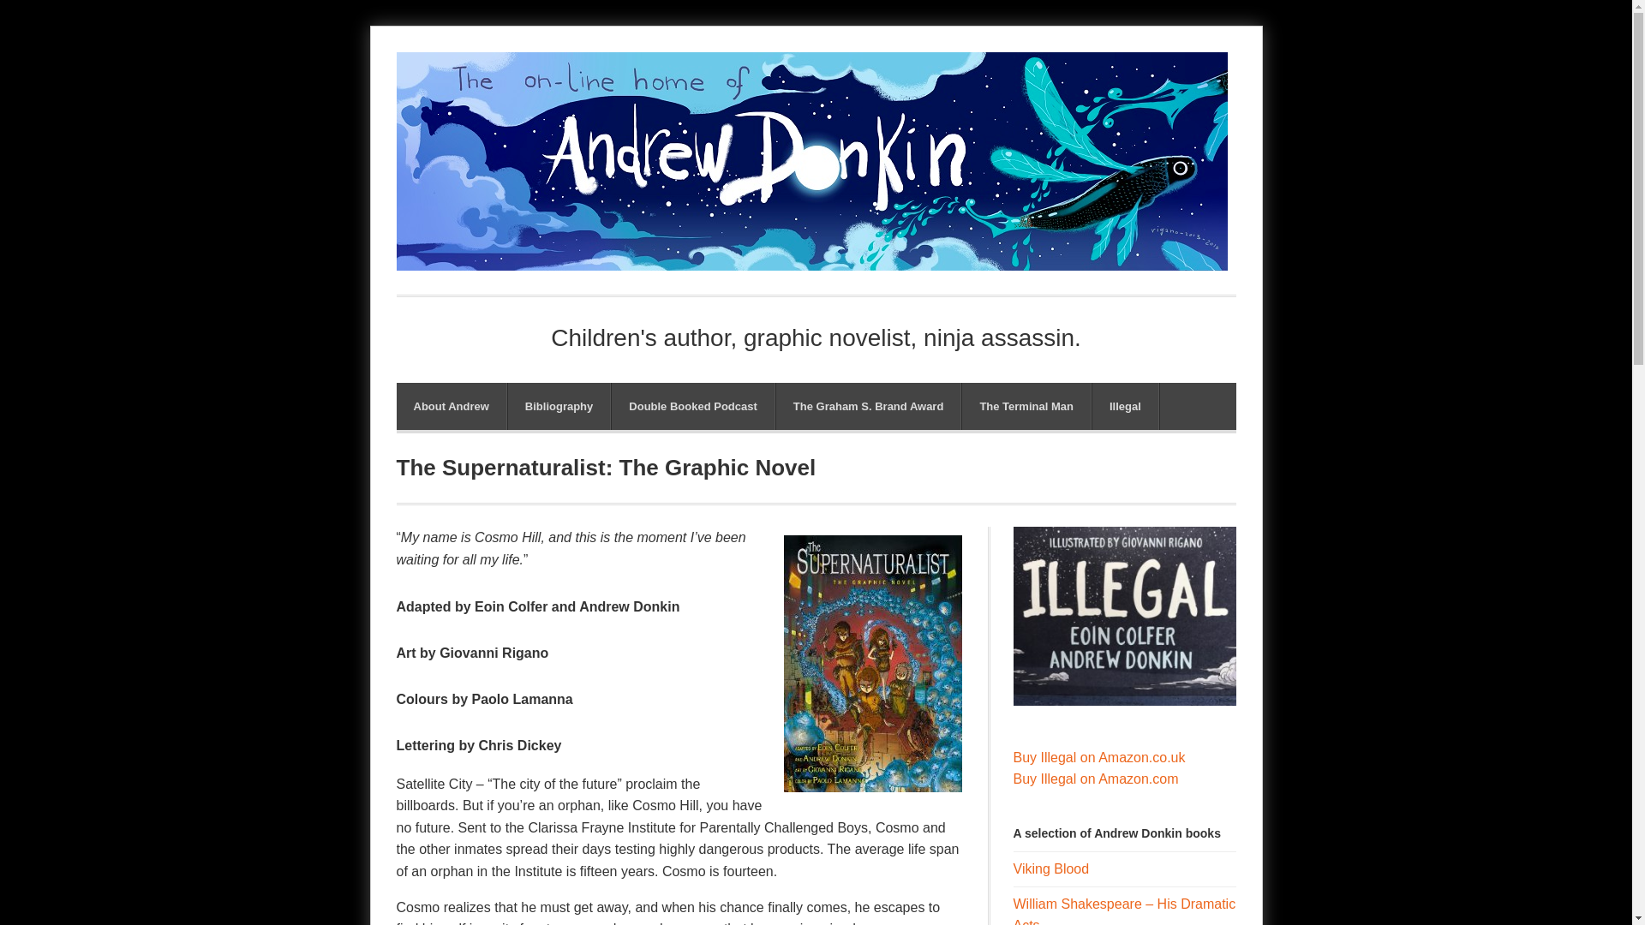  Describe the element at coordinates (1050, 868) in the screenshot. I see `Viking Blood` at that location.